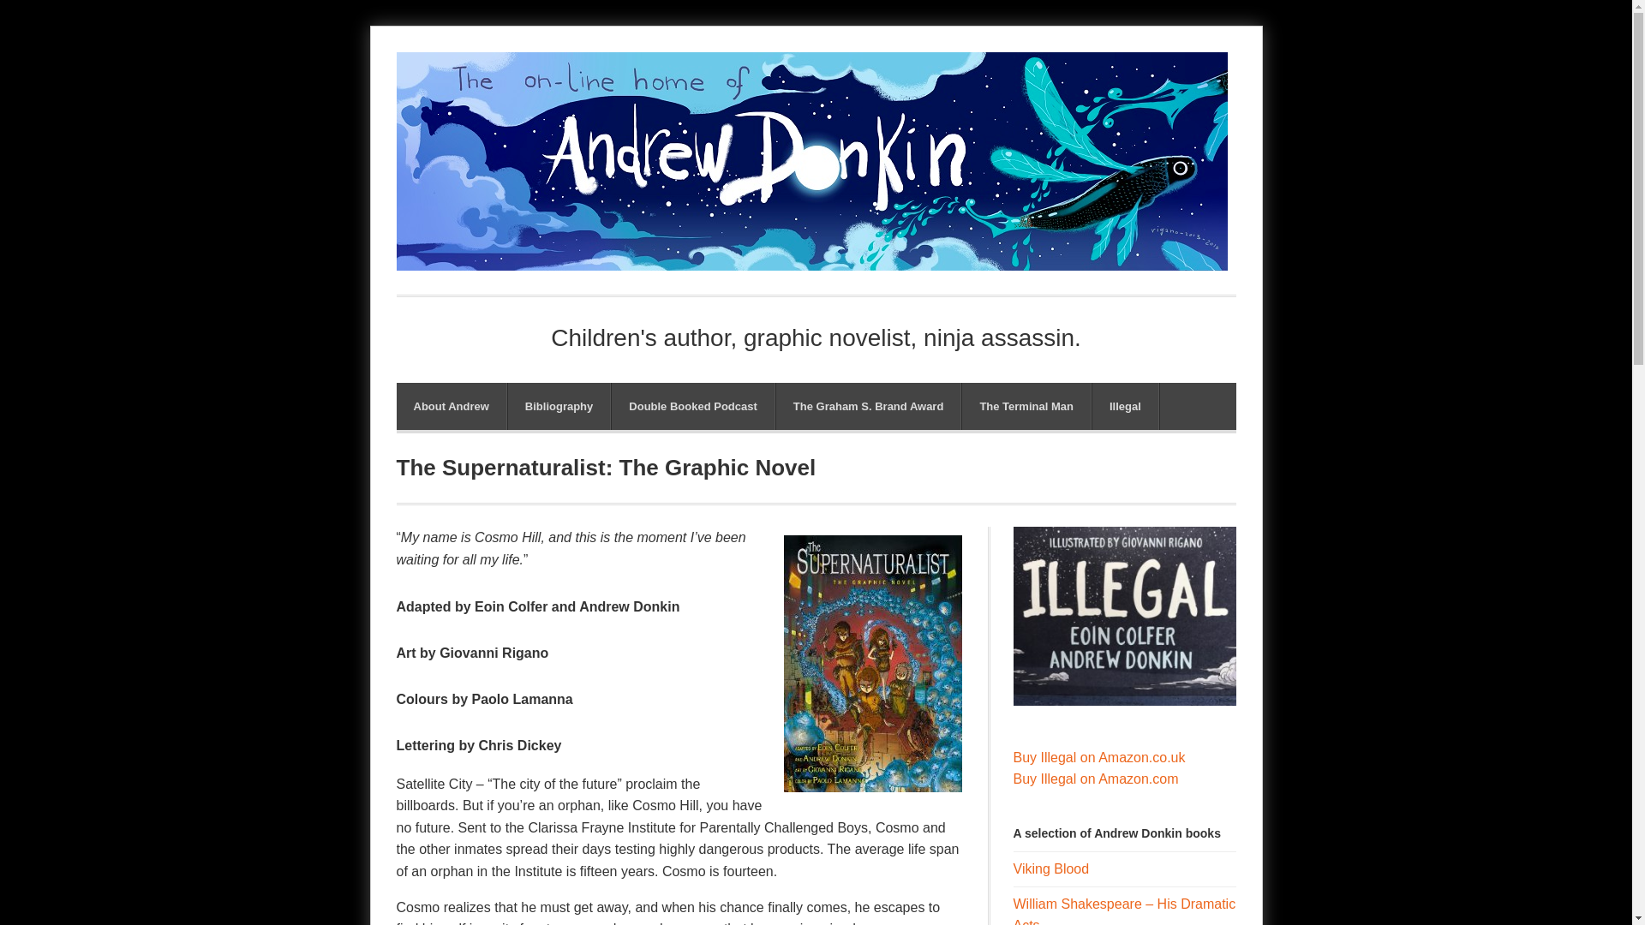  Describe the element at coordinates (1050, 868) in the screenshot. I see `Viking Blood` at that location.